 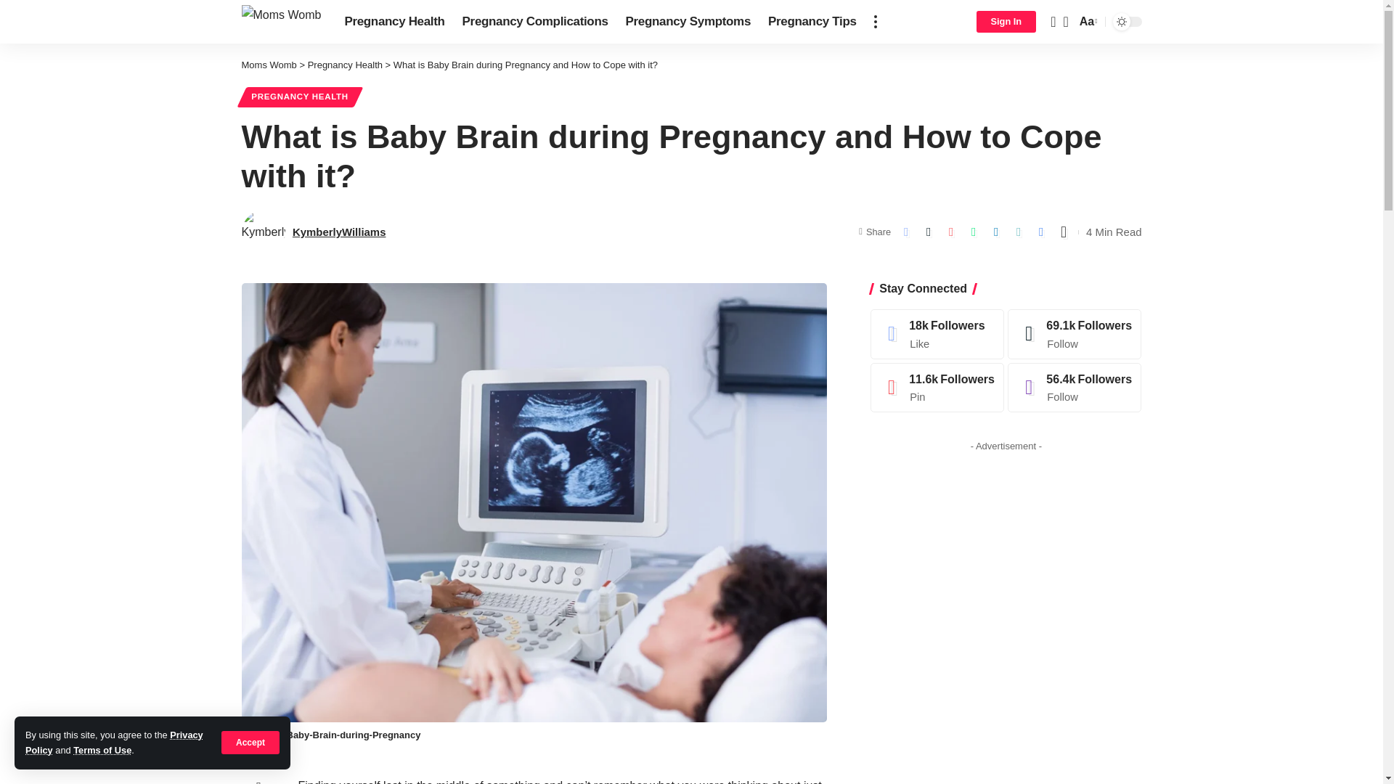 I want to click on Sign In, so click(x=1006, y=22).